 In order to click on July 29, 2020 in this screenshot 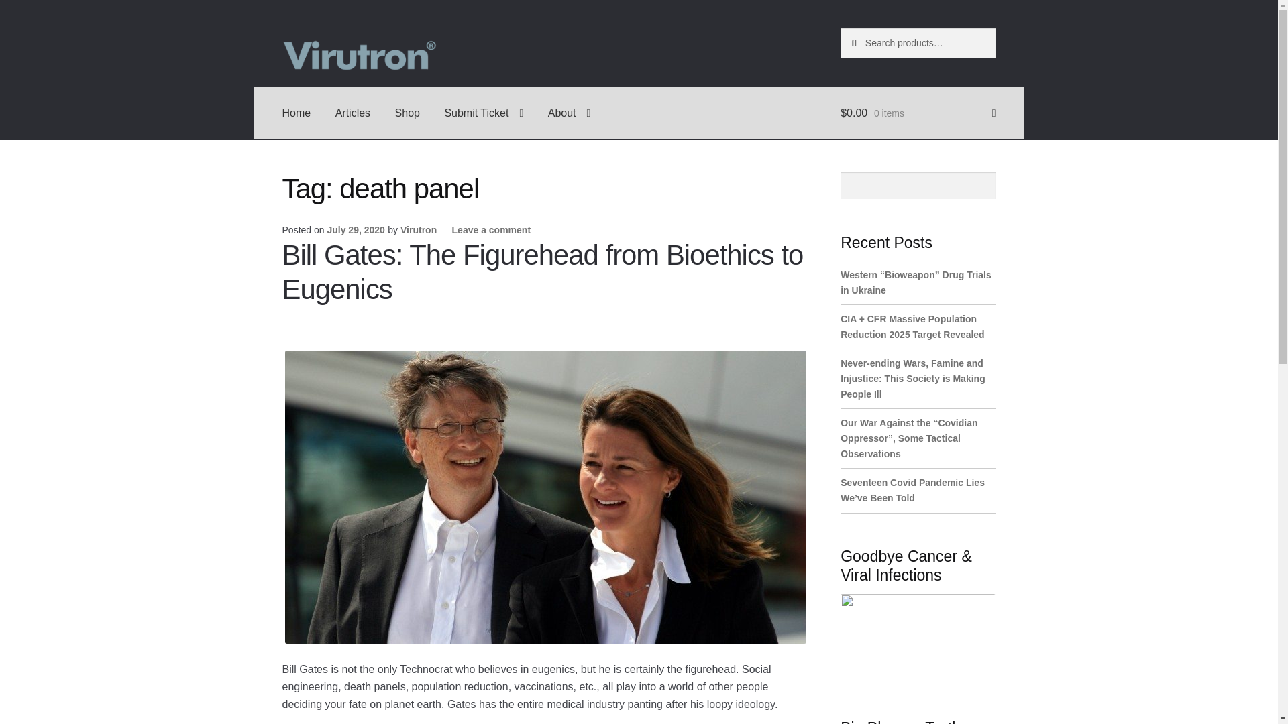, I will do `click(356, 229)`.